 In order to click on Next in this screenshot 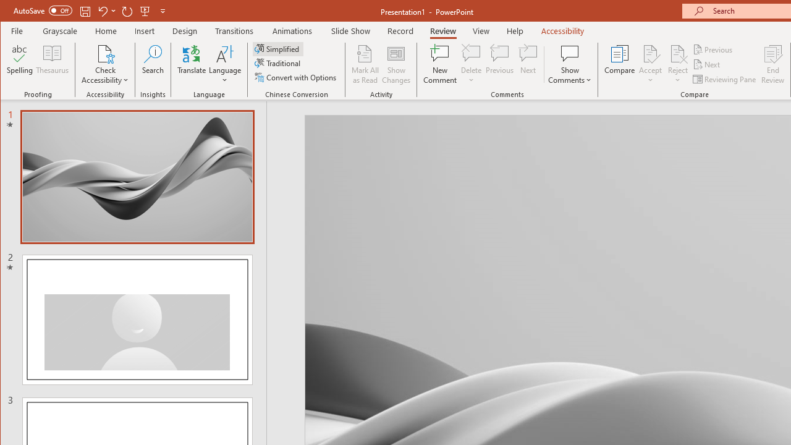, I will do `click(707, 64)`.